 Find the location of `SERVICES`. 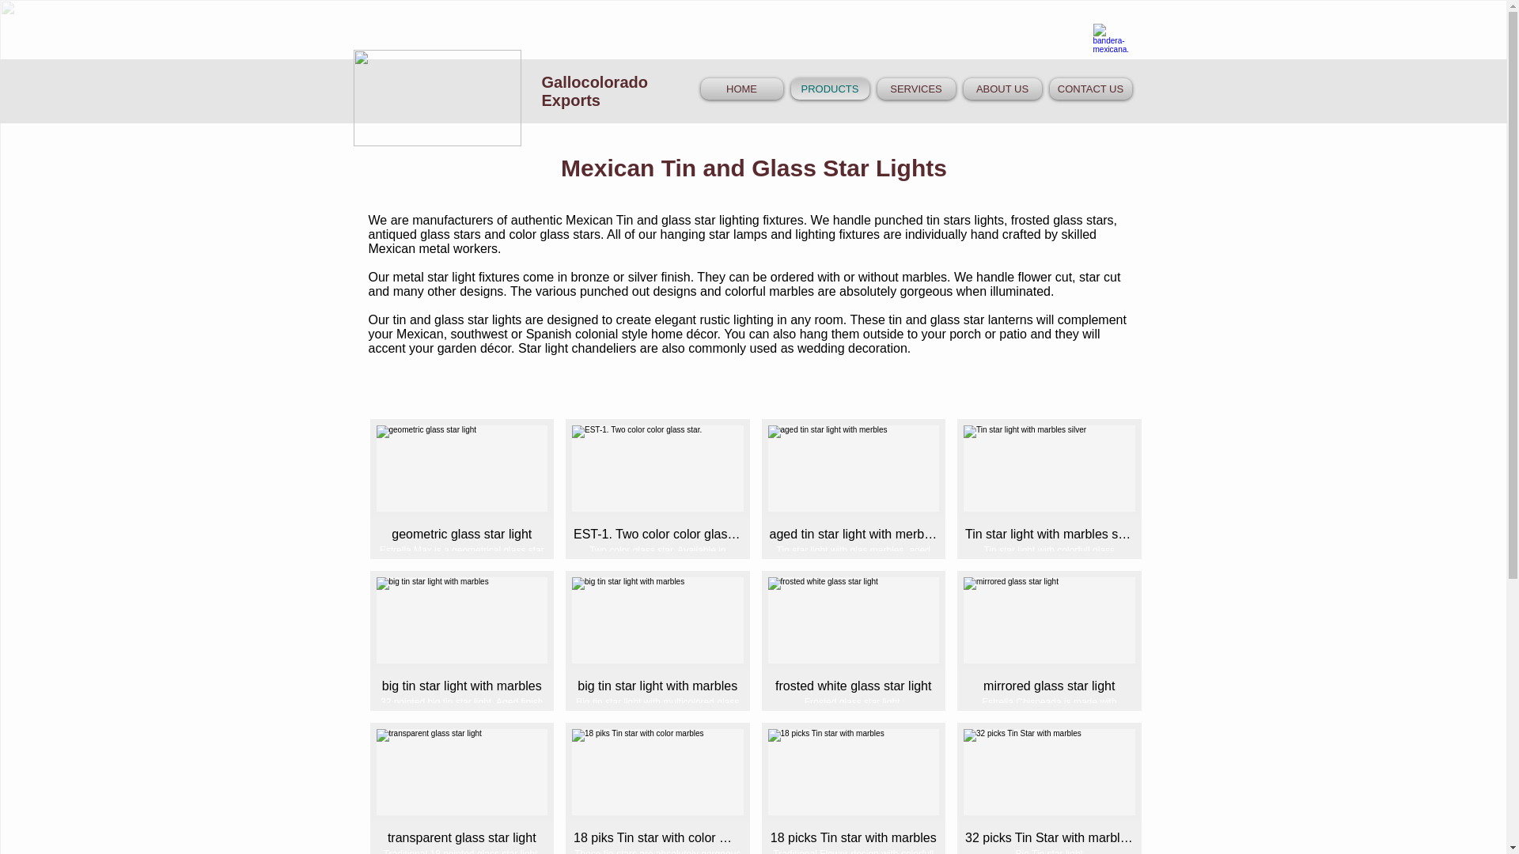

SERVICES is located at coordinates (916, 89).